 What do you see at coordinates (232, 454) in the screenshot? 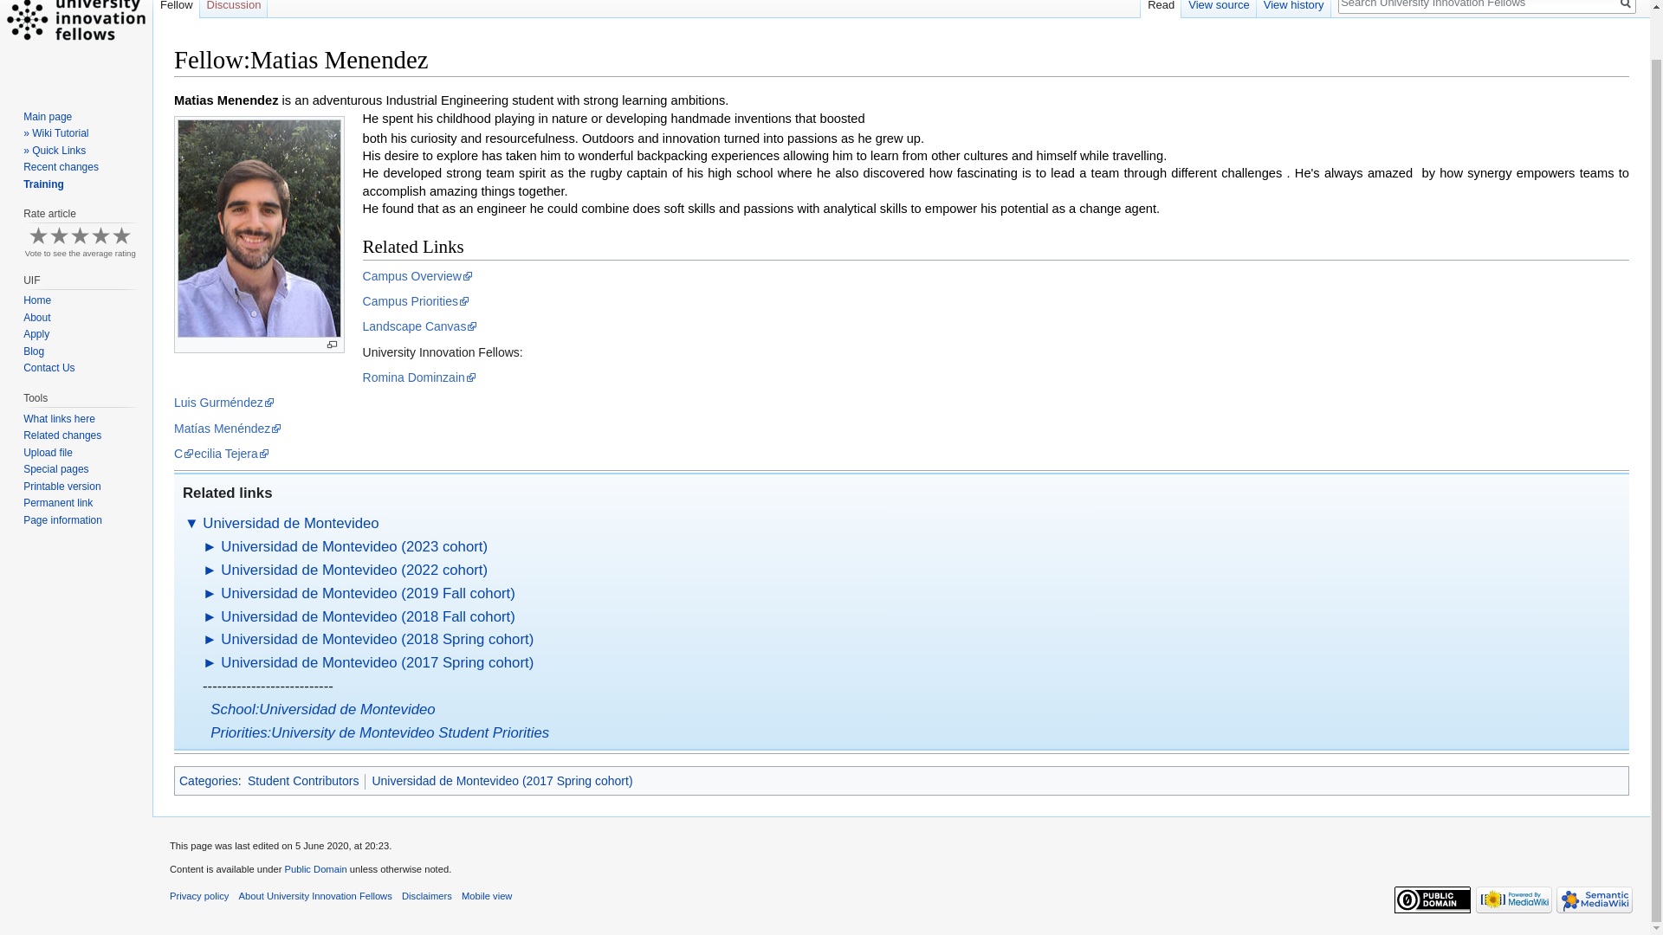
I see `ecilia Tejera` at bounding box center [232, 454].